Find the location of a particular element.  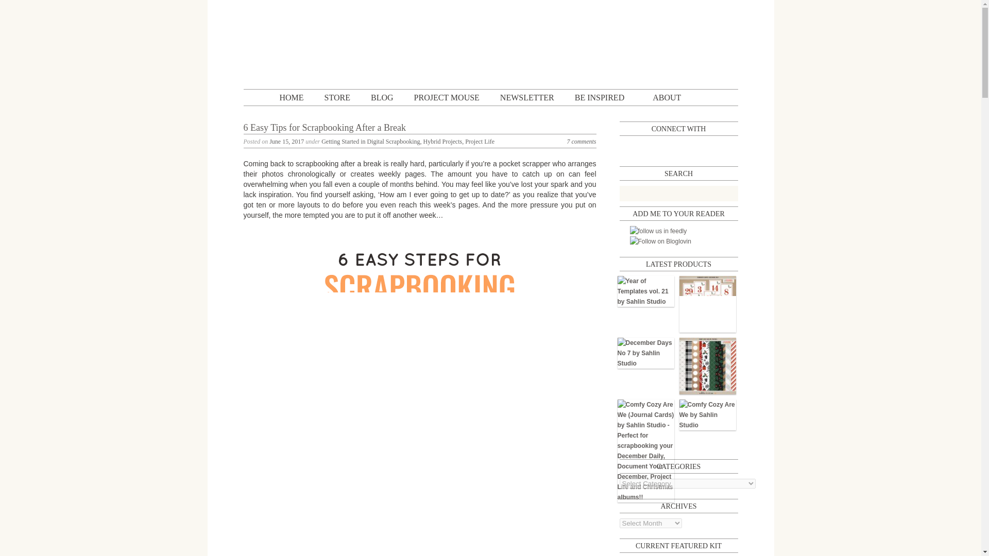

STORE is located at coordinates (337, 97).